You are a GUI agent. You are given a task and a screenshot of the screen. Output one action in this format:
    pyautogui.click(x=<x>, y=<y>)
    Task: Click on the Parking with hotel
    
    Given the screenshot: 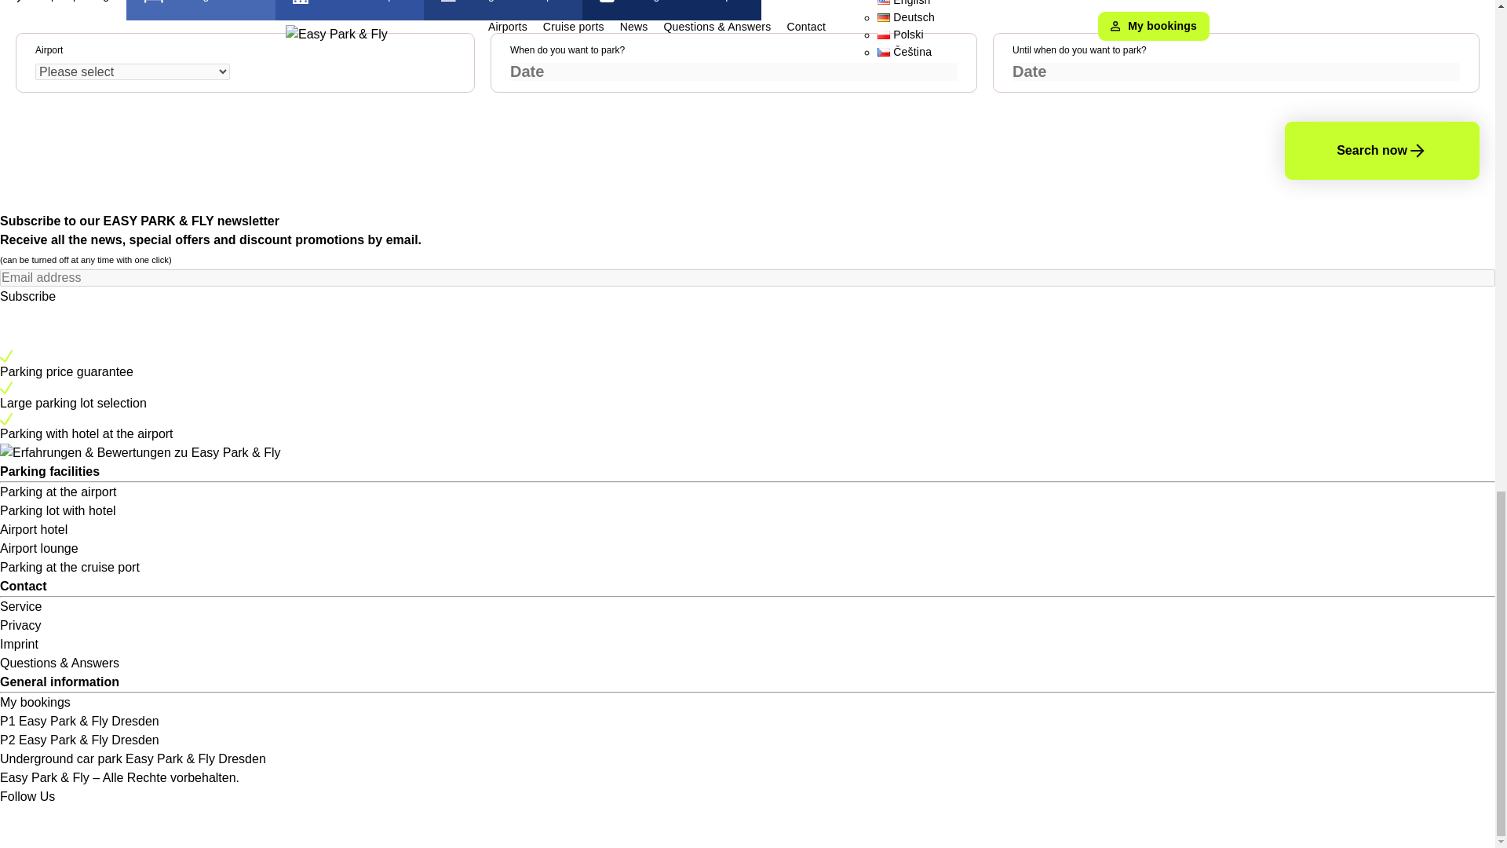 What is the action you would take?
    pyautogui.click(x=201, y=18)
    